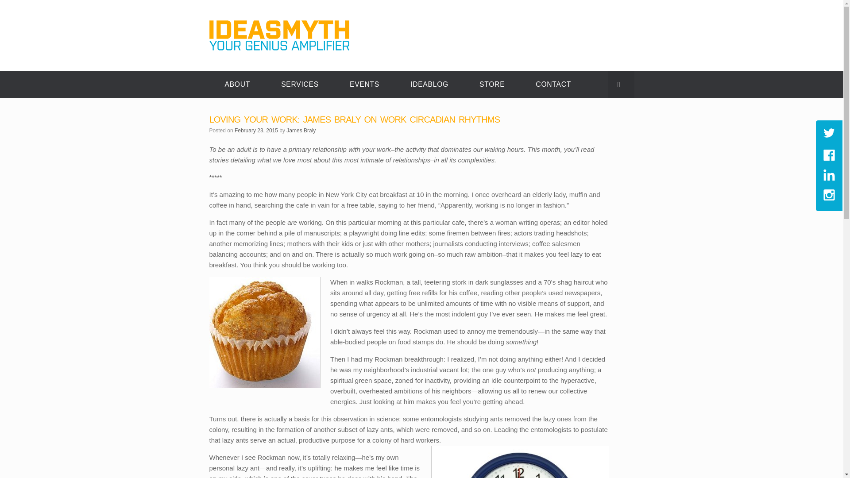  I want to click on SERVICES, so click(299, 84).